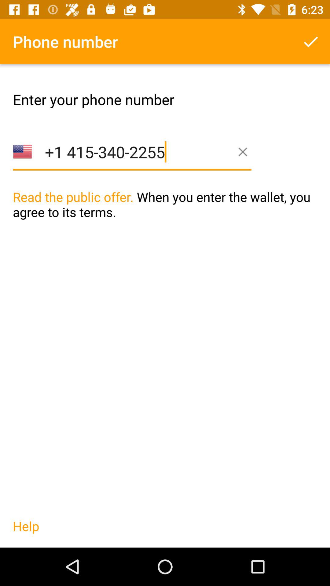 The width and height of the screenshot is (330, 586). What do you see at coordinates (26, 532) in the screenshot?
I see `click the icon below the read the public item` at bounding box center [26, 532].